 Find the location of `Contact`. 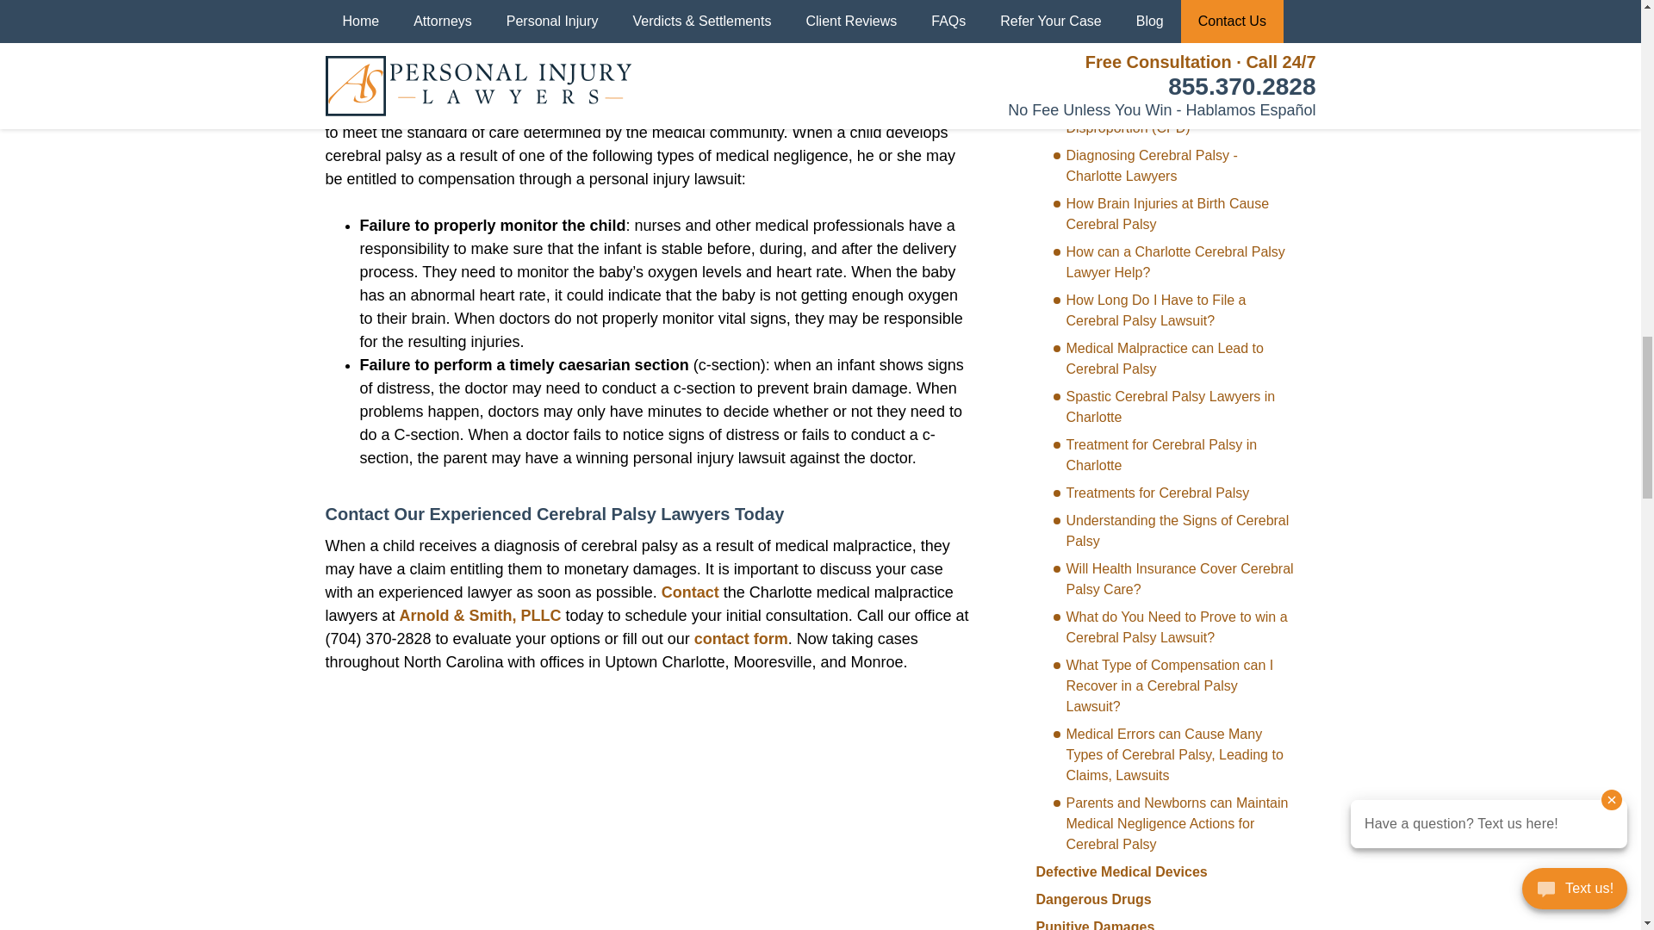

Contact is located at coordinates (691, 592).